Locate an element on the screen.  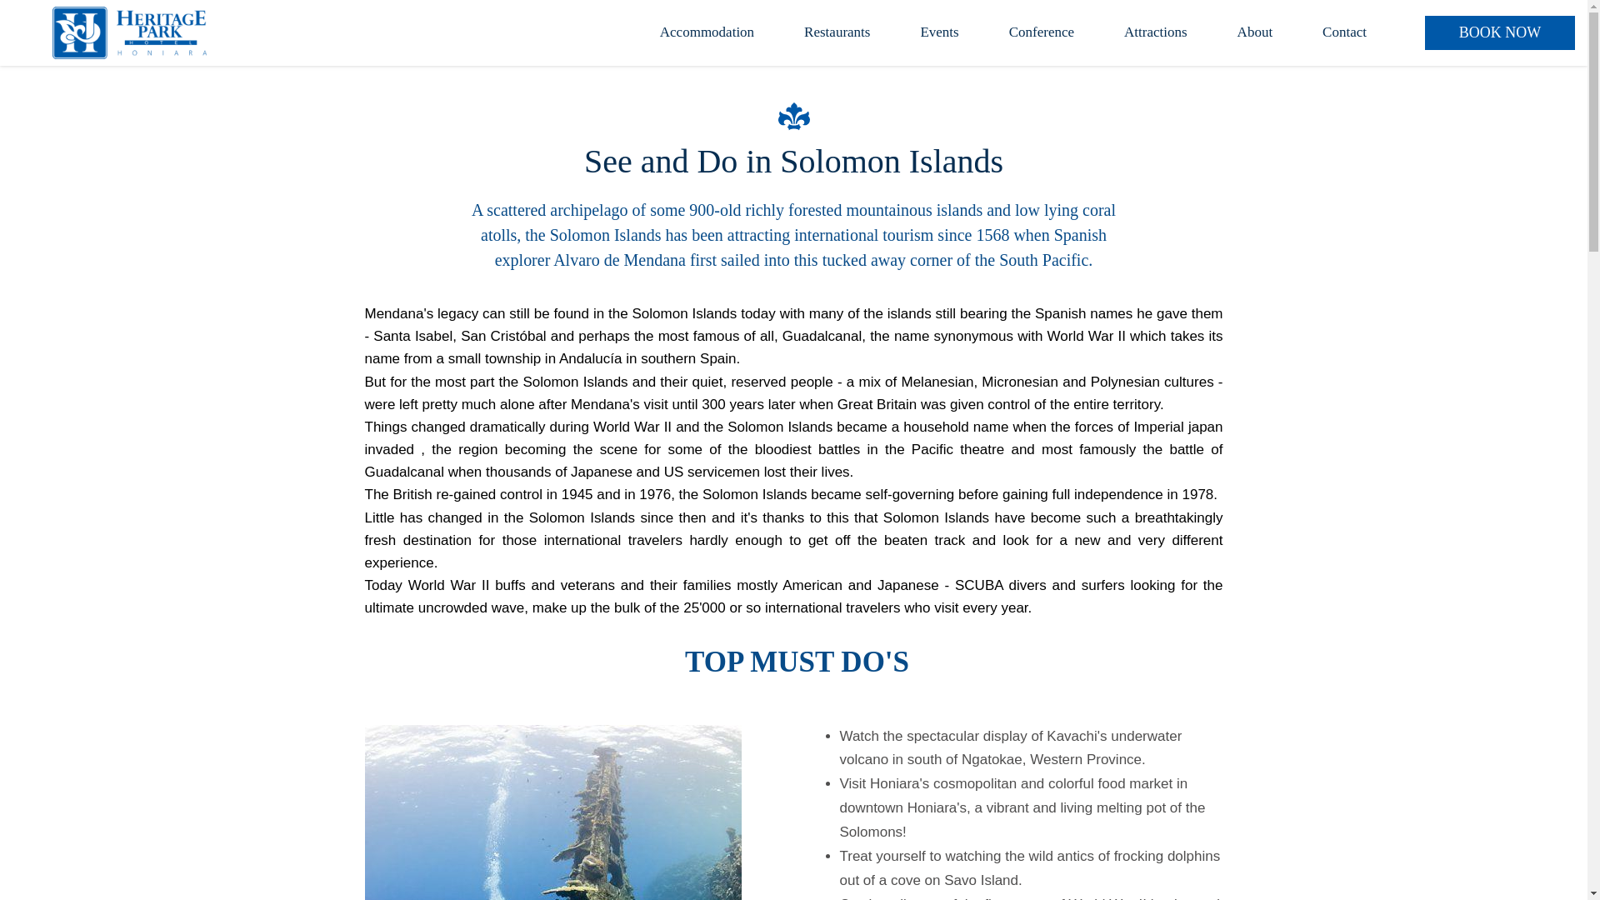
Attractions is located at coordinates (1156, 32).